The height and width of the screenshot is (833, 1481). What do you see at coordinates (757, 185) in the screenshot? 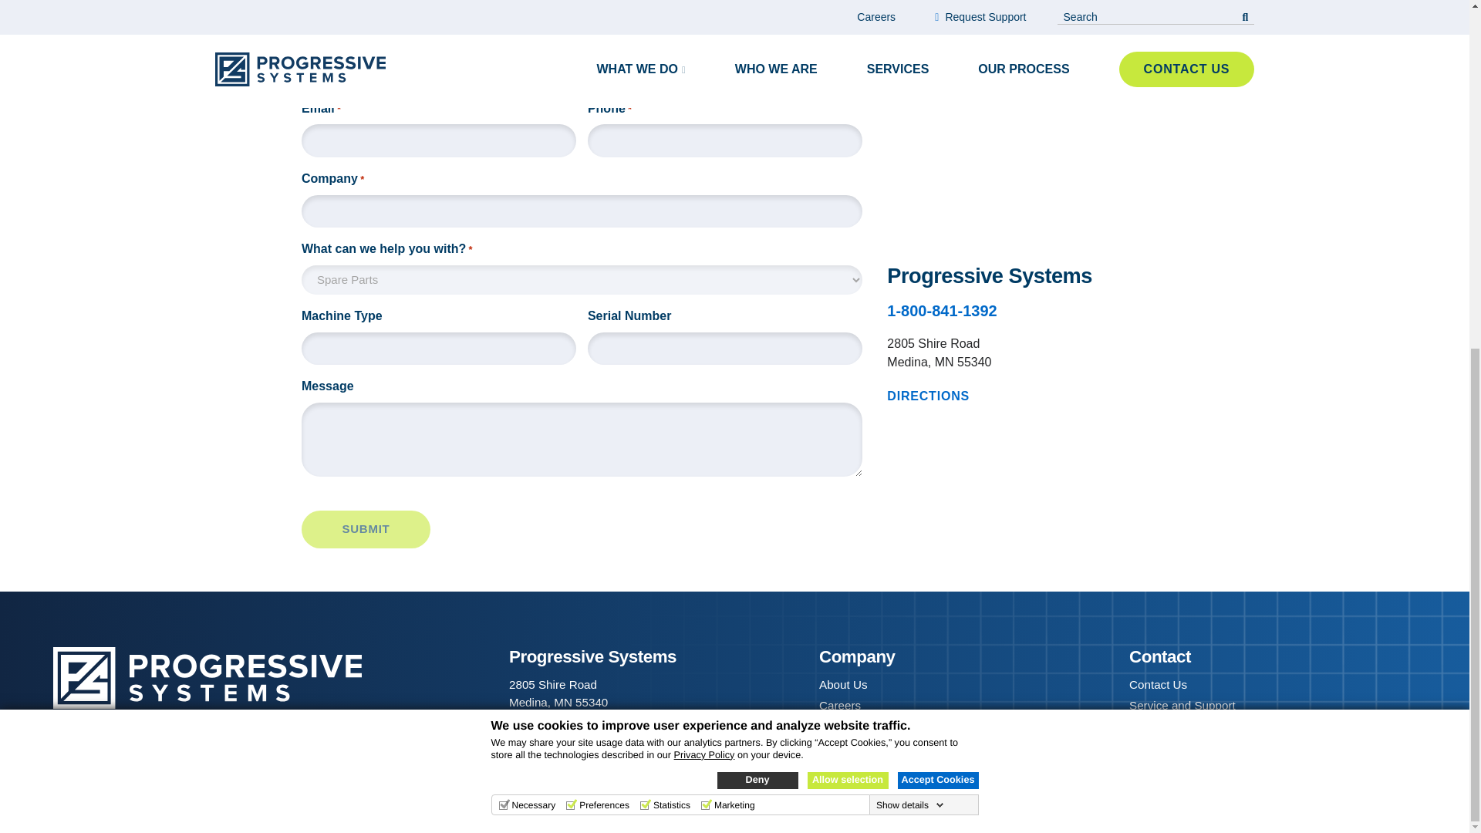
I see `Deny` at bounding box center [757, 185].